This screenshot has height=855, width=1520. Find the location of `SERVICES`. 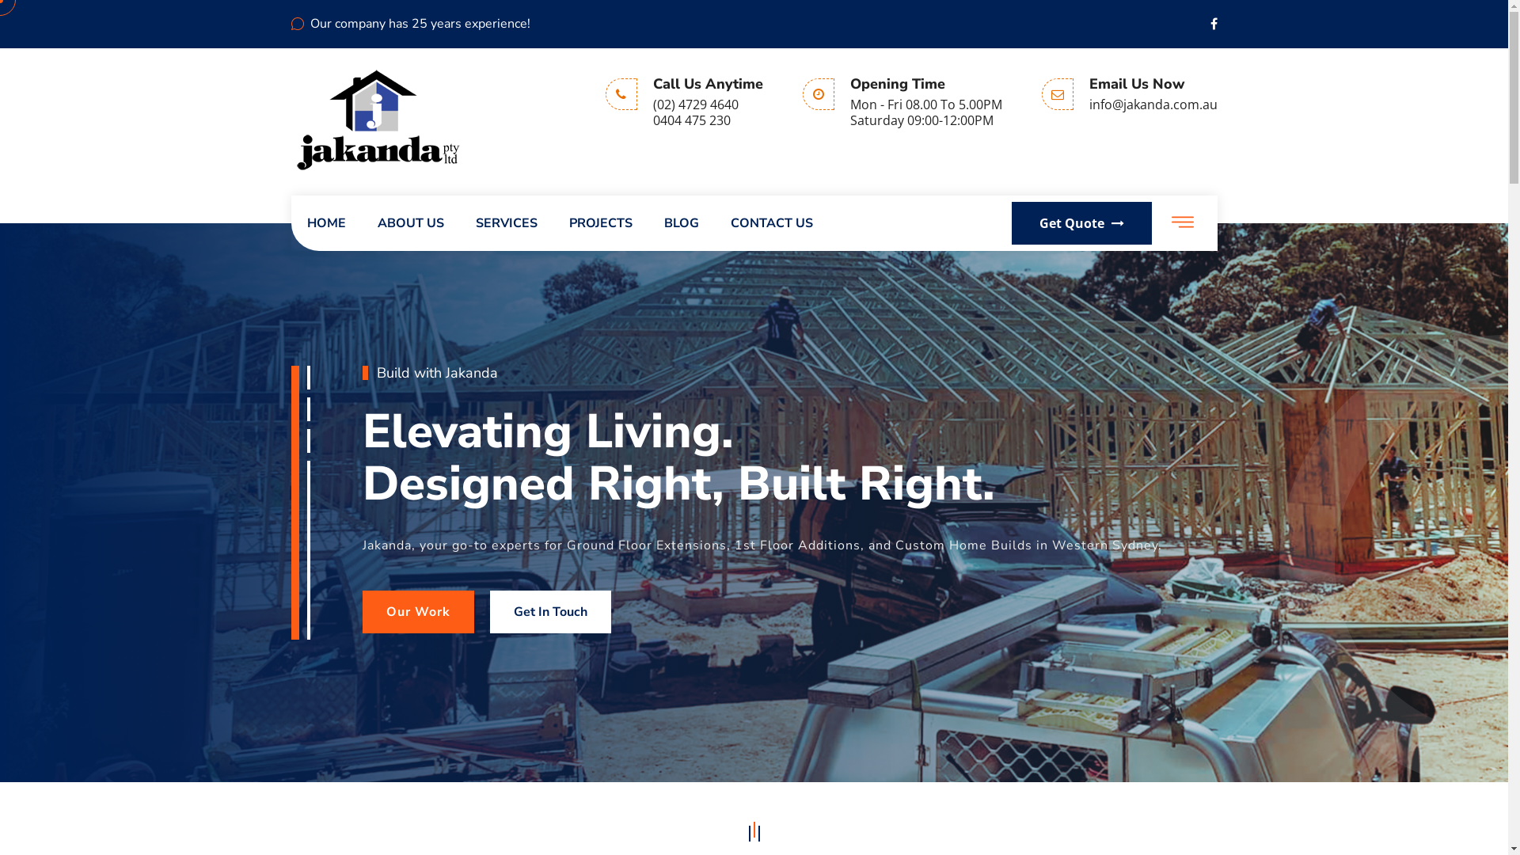

SERVICES is located at coordinates (506, 223).